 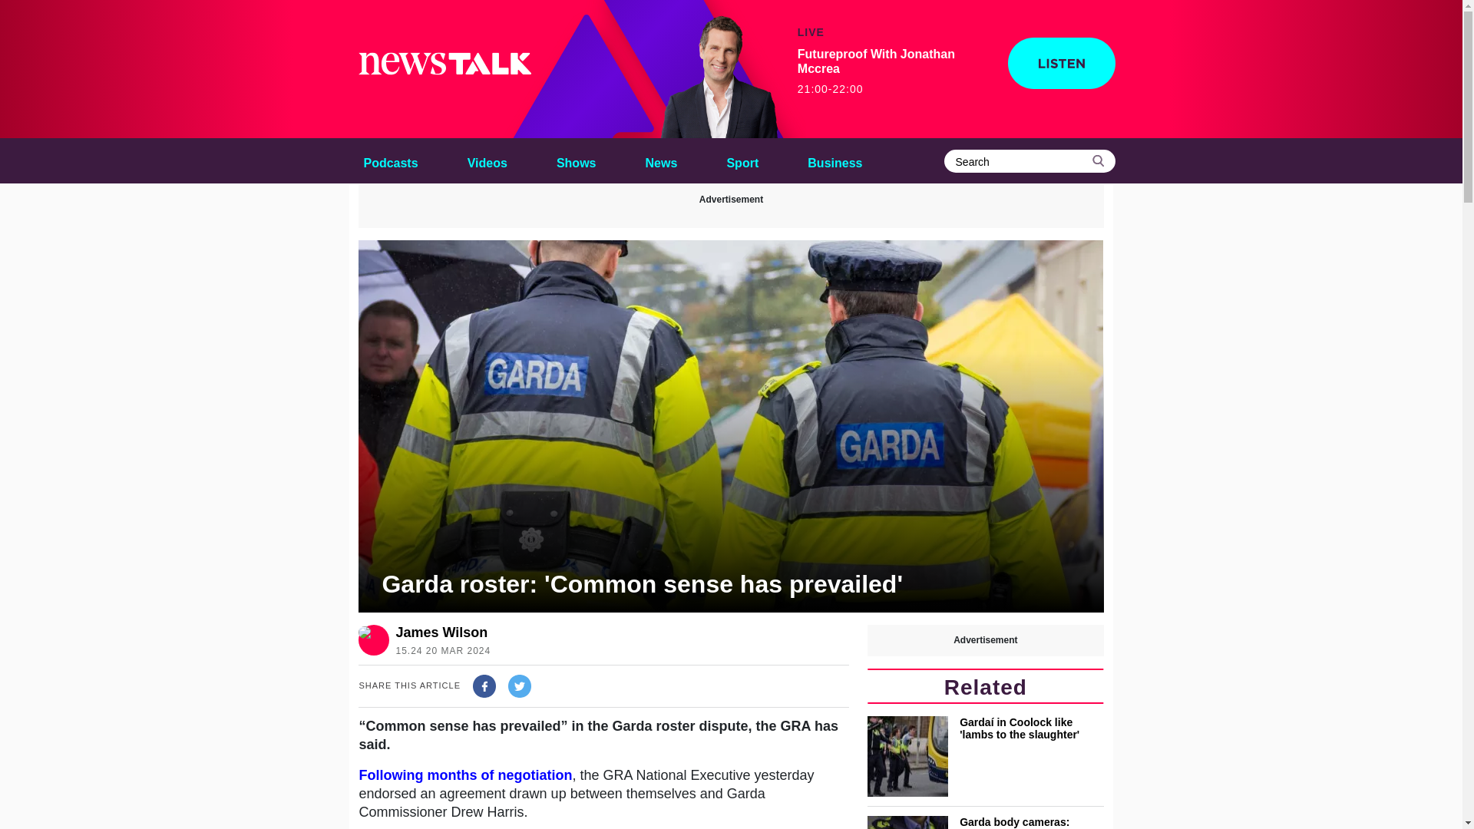 I want to click on James Wilson, so click(x=441, y=632).